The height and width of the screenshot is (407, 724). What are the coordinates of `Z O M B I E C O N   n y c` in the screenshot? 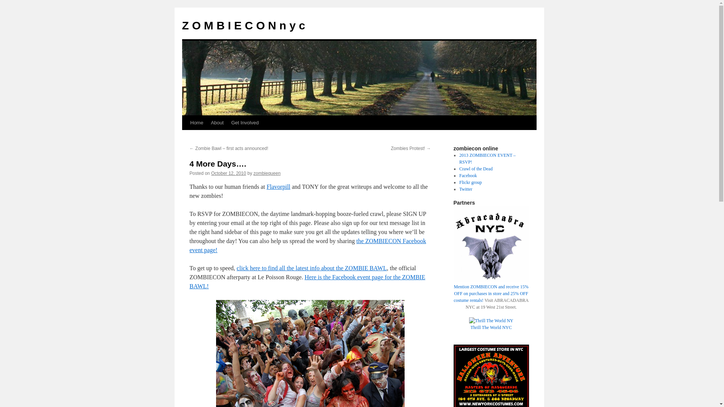 It's located at (243, 25).